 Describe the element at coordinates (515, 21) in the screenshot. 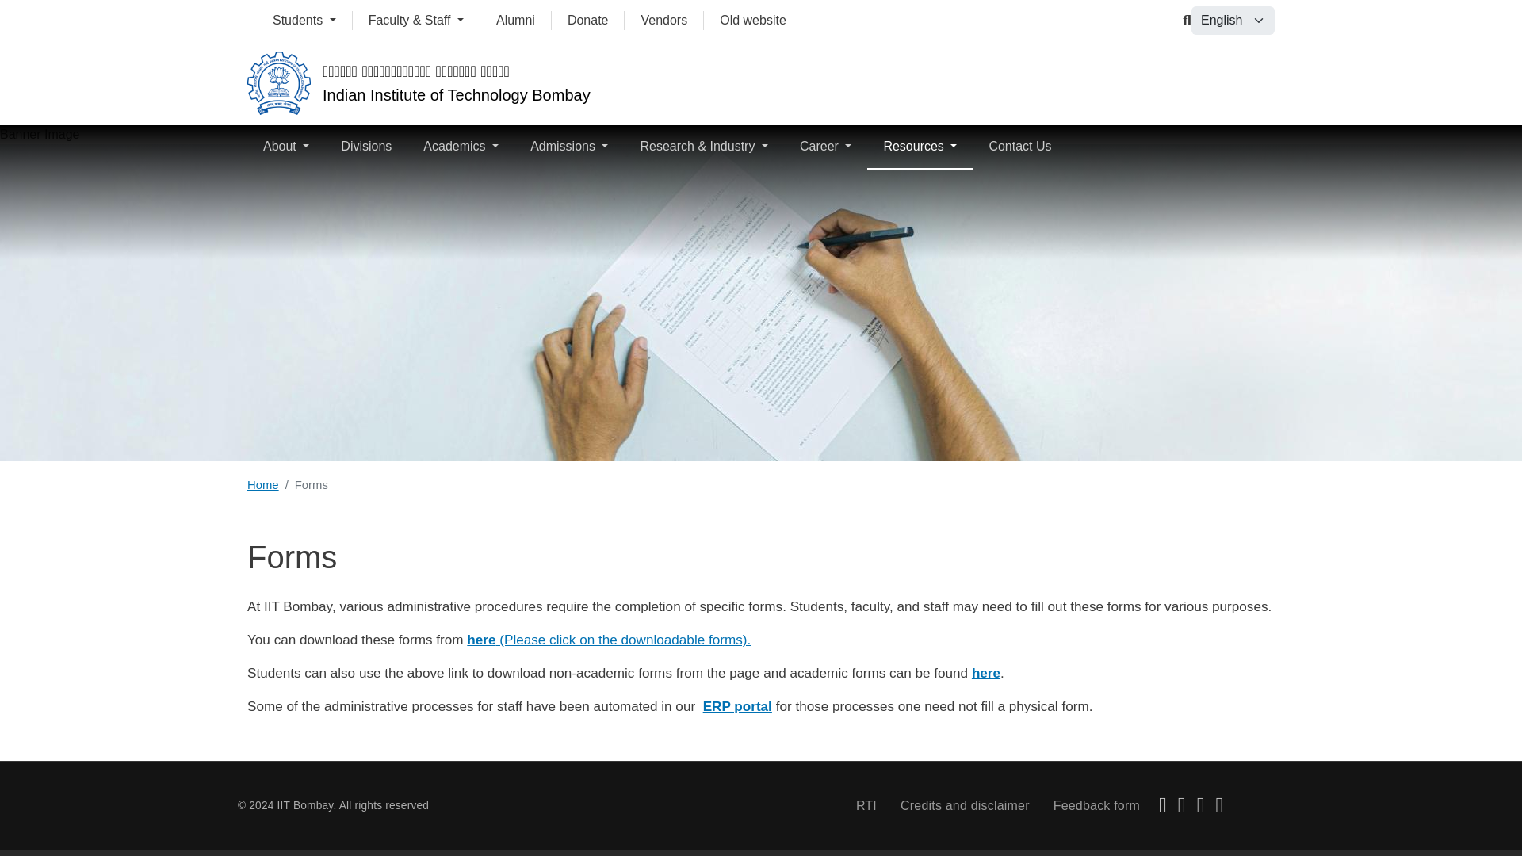

I see `Alumni` at that location.